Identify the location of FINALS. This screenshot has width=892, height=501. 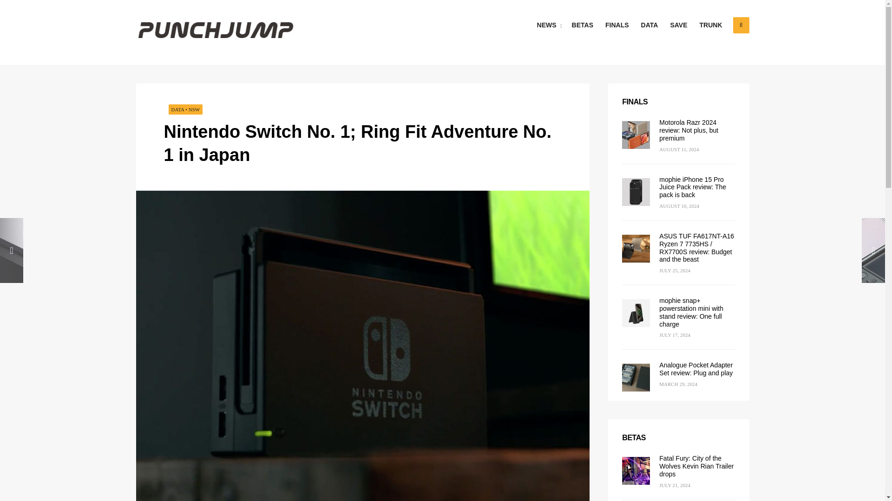
(617, 25).